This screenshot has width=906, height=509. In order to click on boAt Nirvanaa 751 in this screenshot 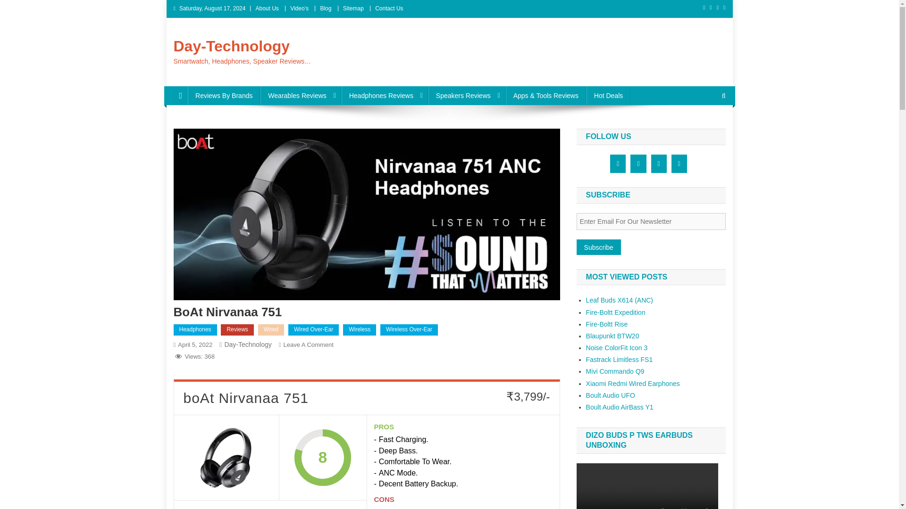, I will do `click(226, 458)`.